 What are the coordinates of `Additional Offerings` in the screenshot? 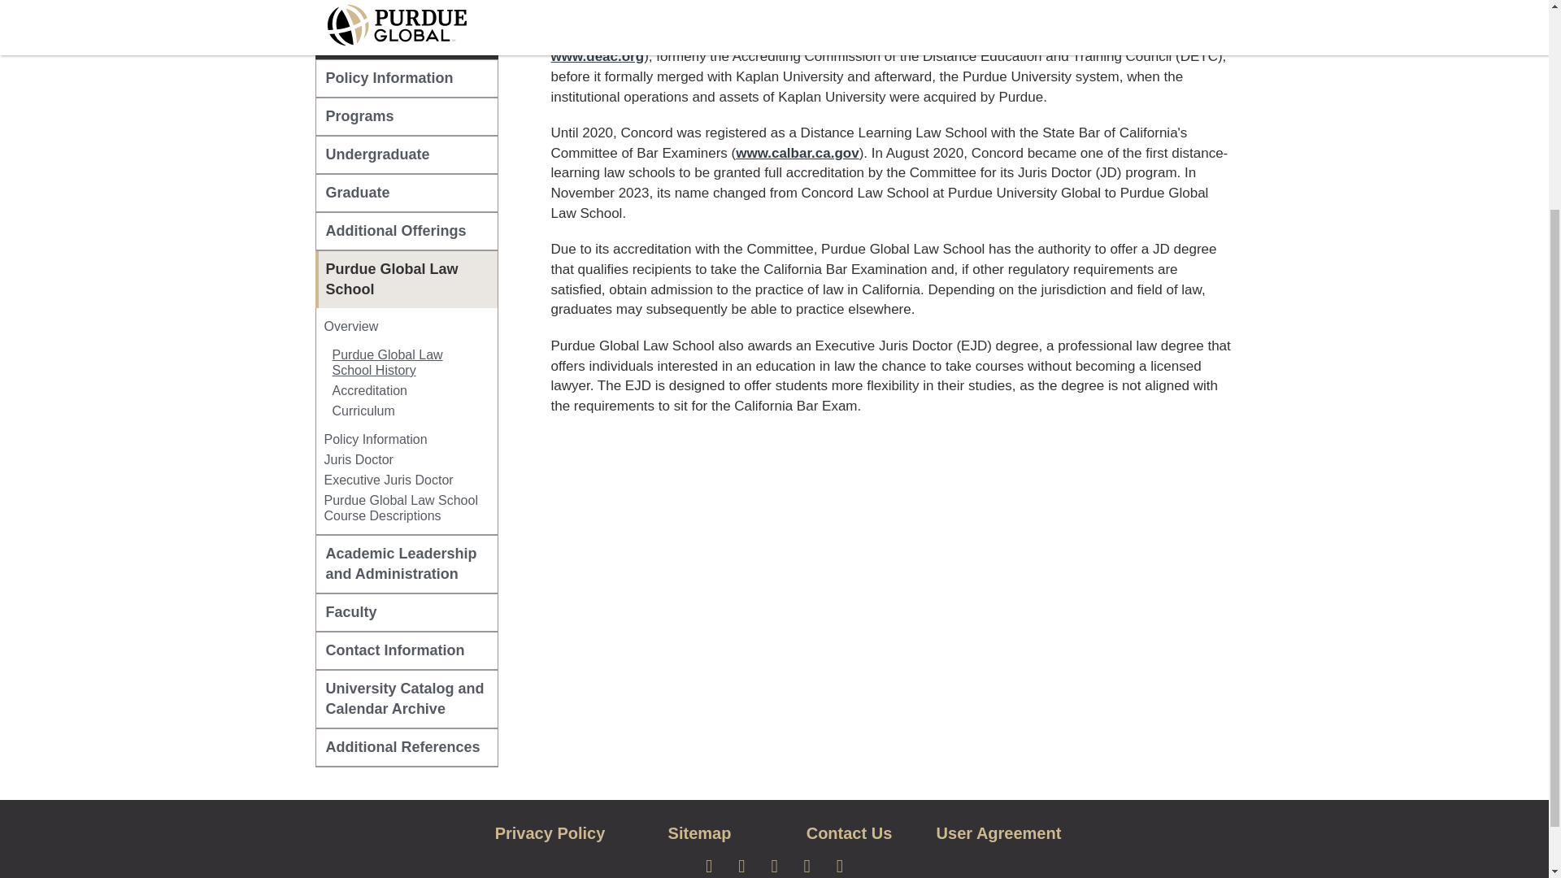 It's located at (407, 231).